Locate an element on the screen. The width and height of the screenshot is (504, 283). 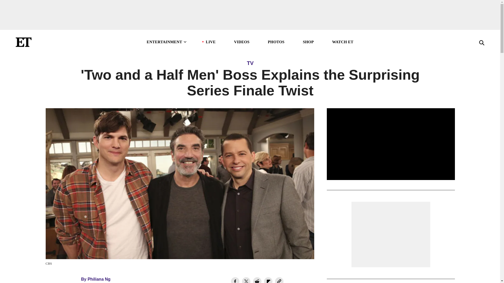
WATCH ET is located at coordinates (343, 42).